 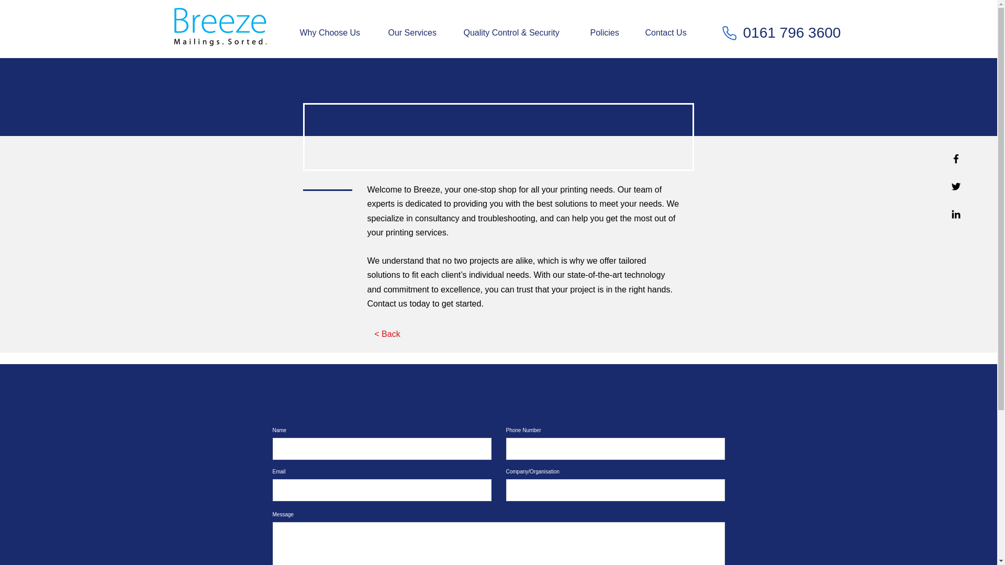 I want to click on Our Services, so click(x=417, y=32).